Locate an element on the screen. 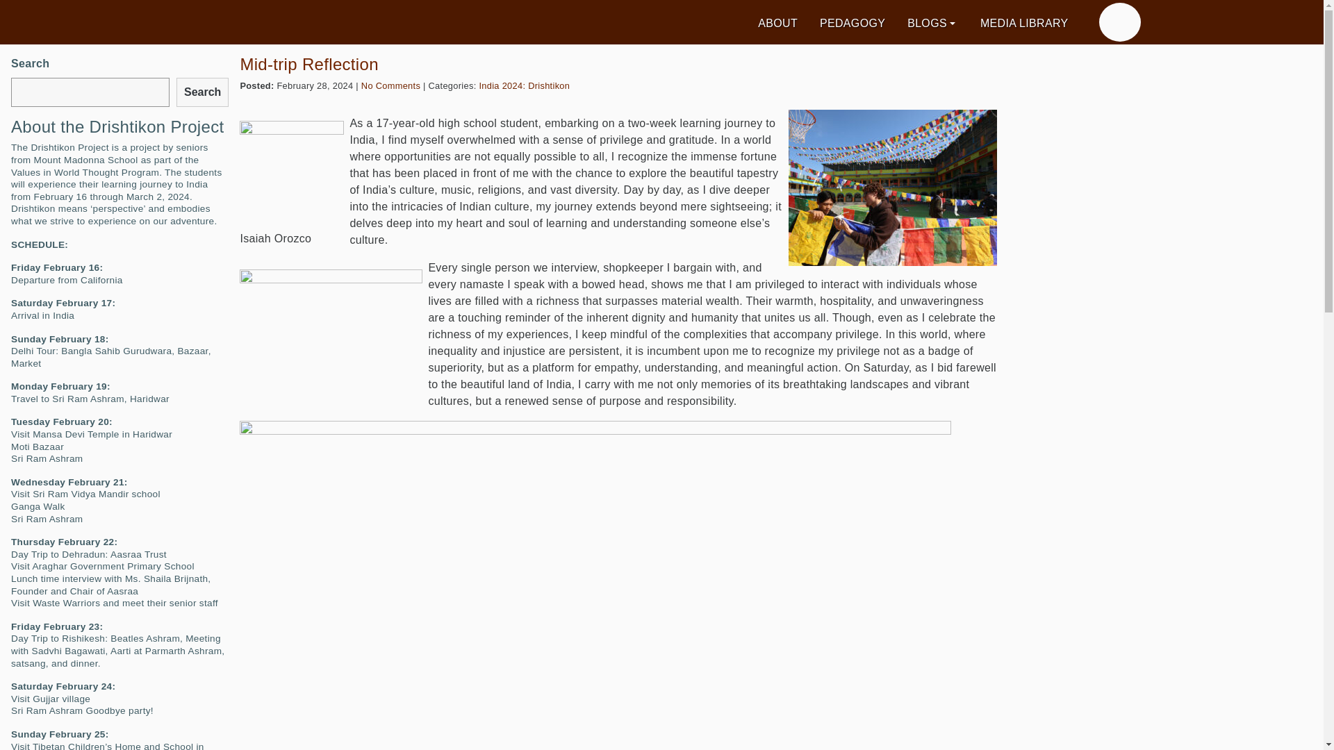 The image size is (1334, 750). Mount Madonna School is located at coordinates (1120, 22).